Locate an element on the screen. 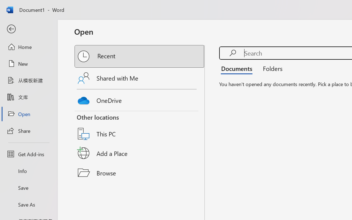 This screenshot has width=352, height=220. Add a Place is located at coordinates (140, 153).